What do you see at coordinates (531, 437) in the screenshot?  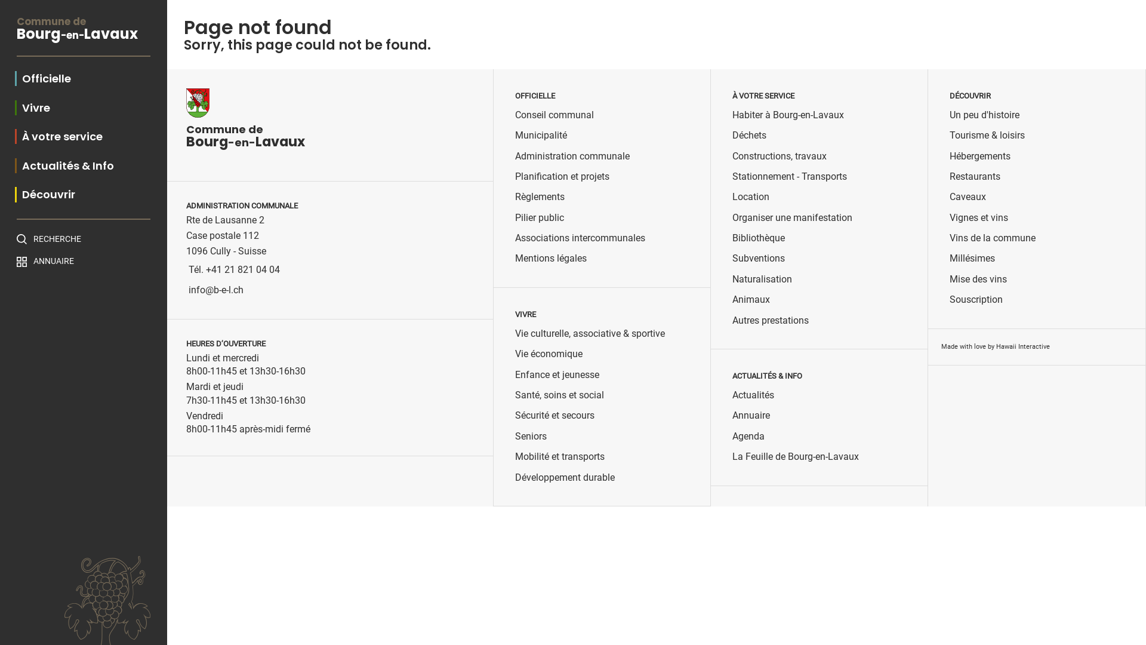 I see `Seniors` at bounding box center [531, 437].